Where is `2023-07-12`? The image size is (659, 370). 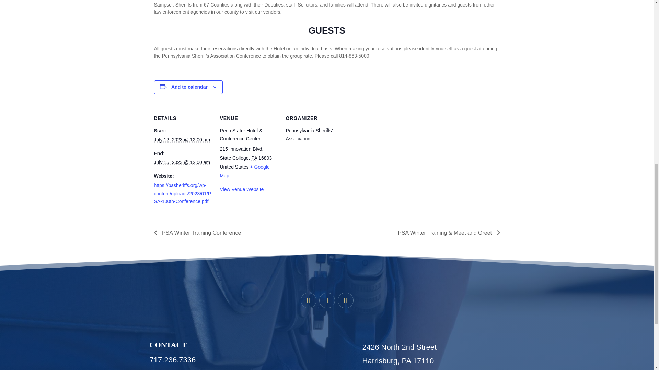
2023-07-12 is located at coordinates (182, 139).